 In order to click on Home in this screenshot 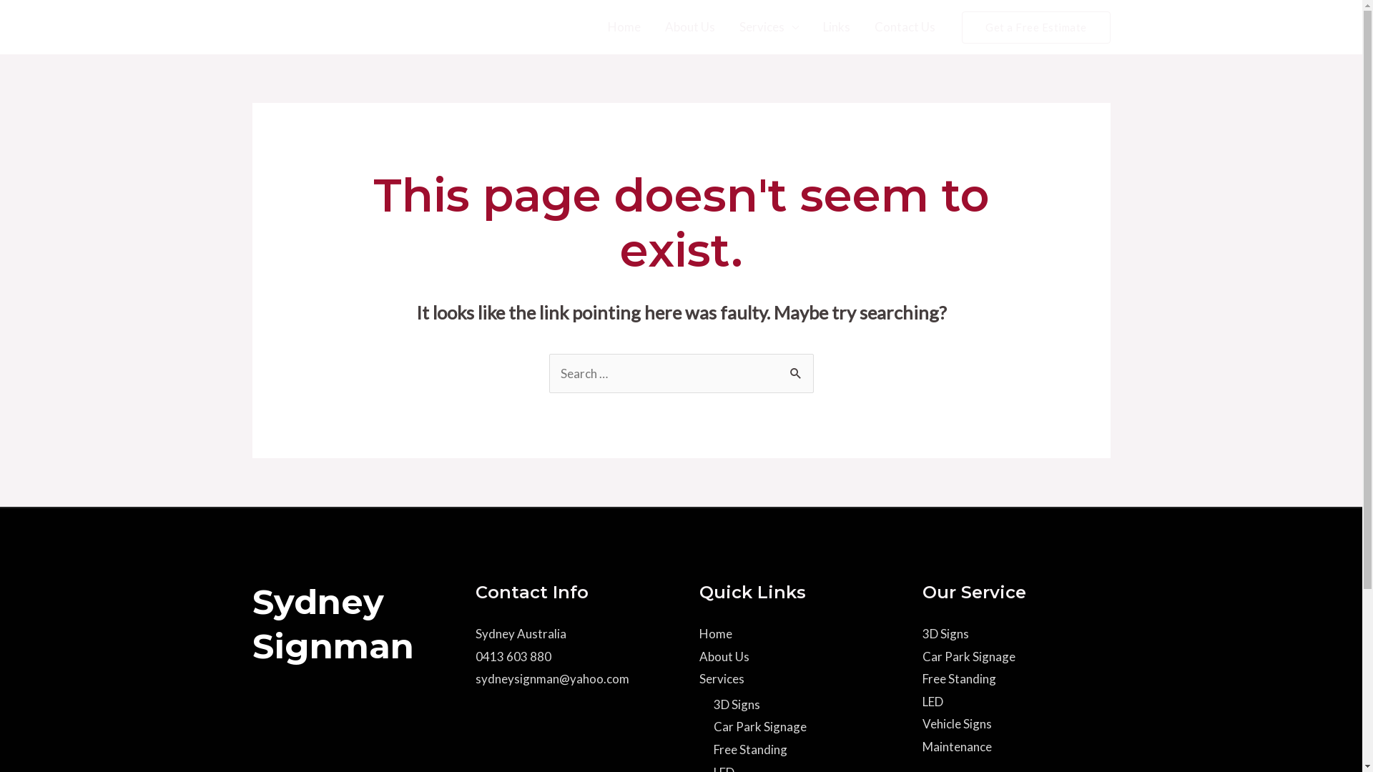, I will do `click(624, 27)`.